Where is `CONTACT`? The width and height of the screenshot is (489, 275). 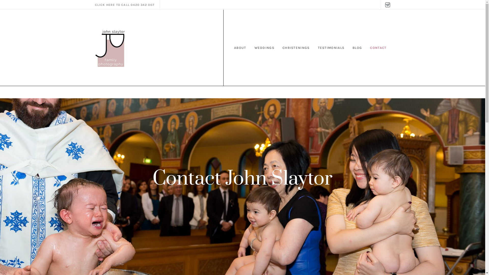
CONTACT is located at coordinates (378, 48).